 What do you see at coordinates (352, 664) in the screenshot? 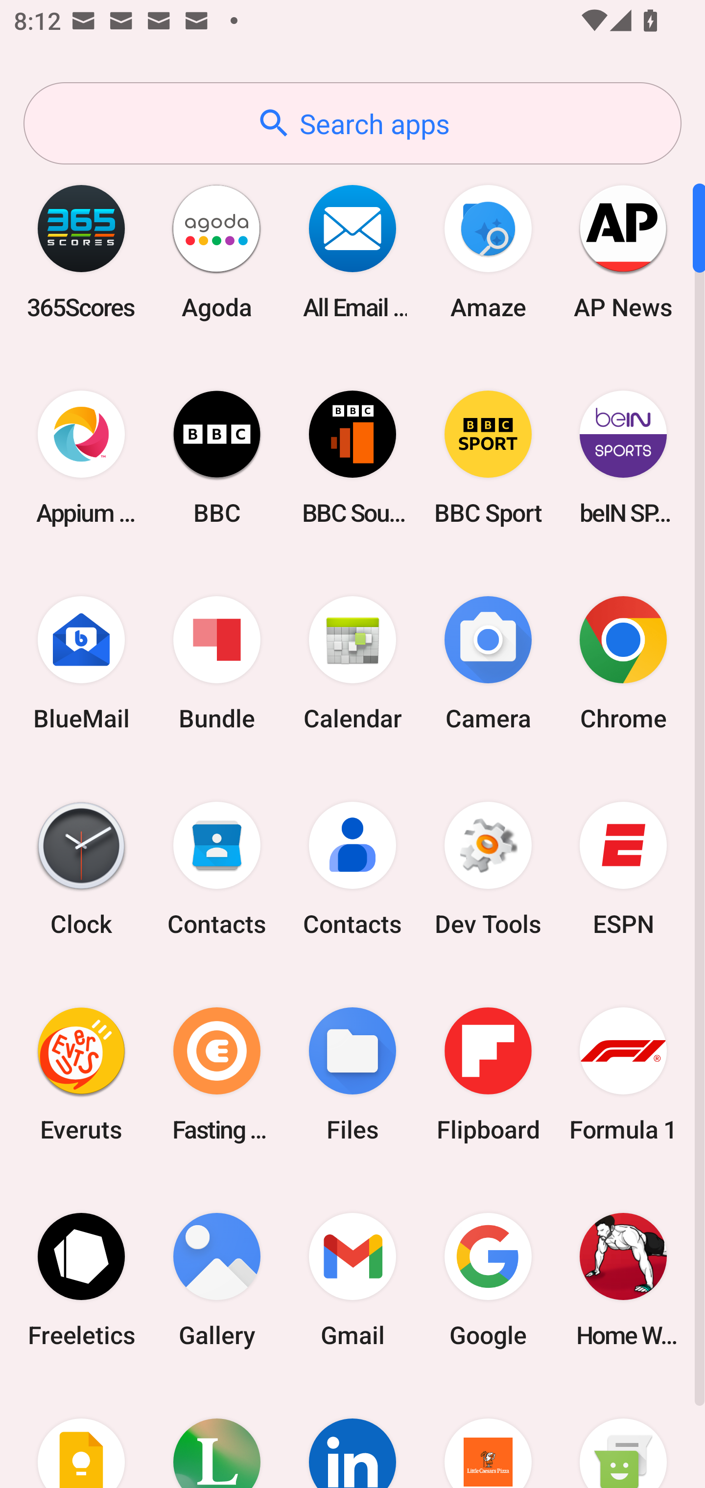
I see `Calendar` at bounding box center [352, 664].